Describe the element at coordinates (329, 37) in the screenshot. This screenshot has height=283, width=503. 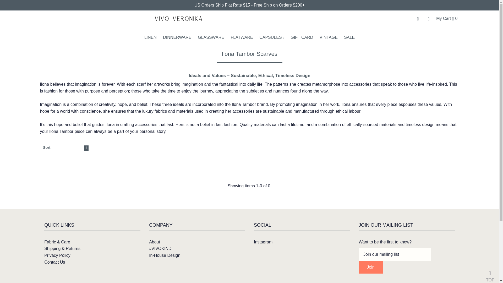
I see `VINTAGE` at that location.